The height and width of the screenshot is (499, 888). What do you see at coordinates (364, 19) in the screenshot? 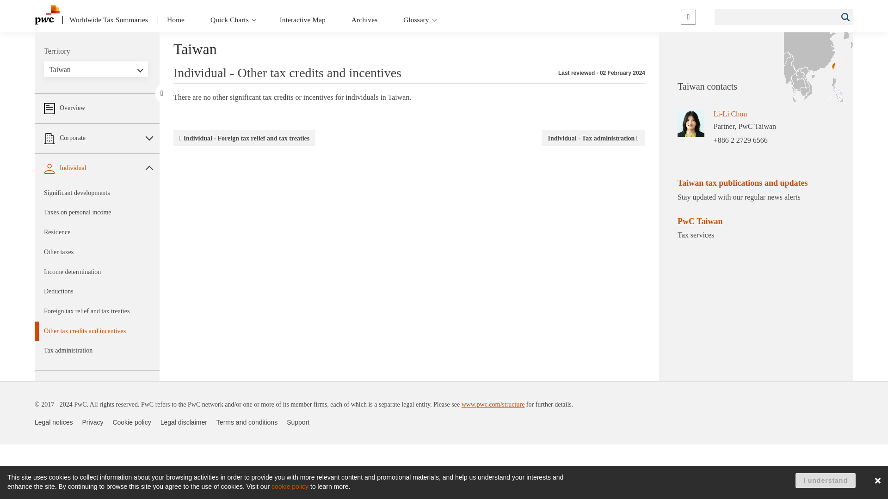
I see `Archives` at bounding box center [364, 19].